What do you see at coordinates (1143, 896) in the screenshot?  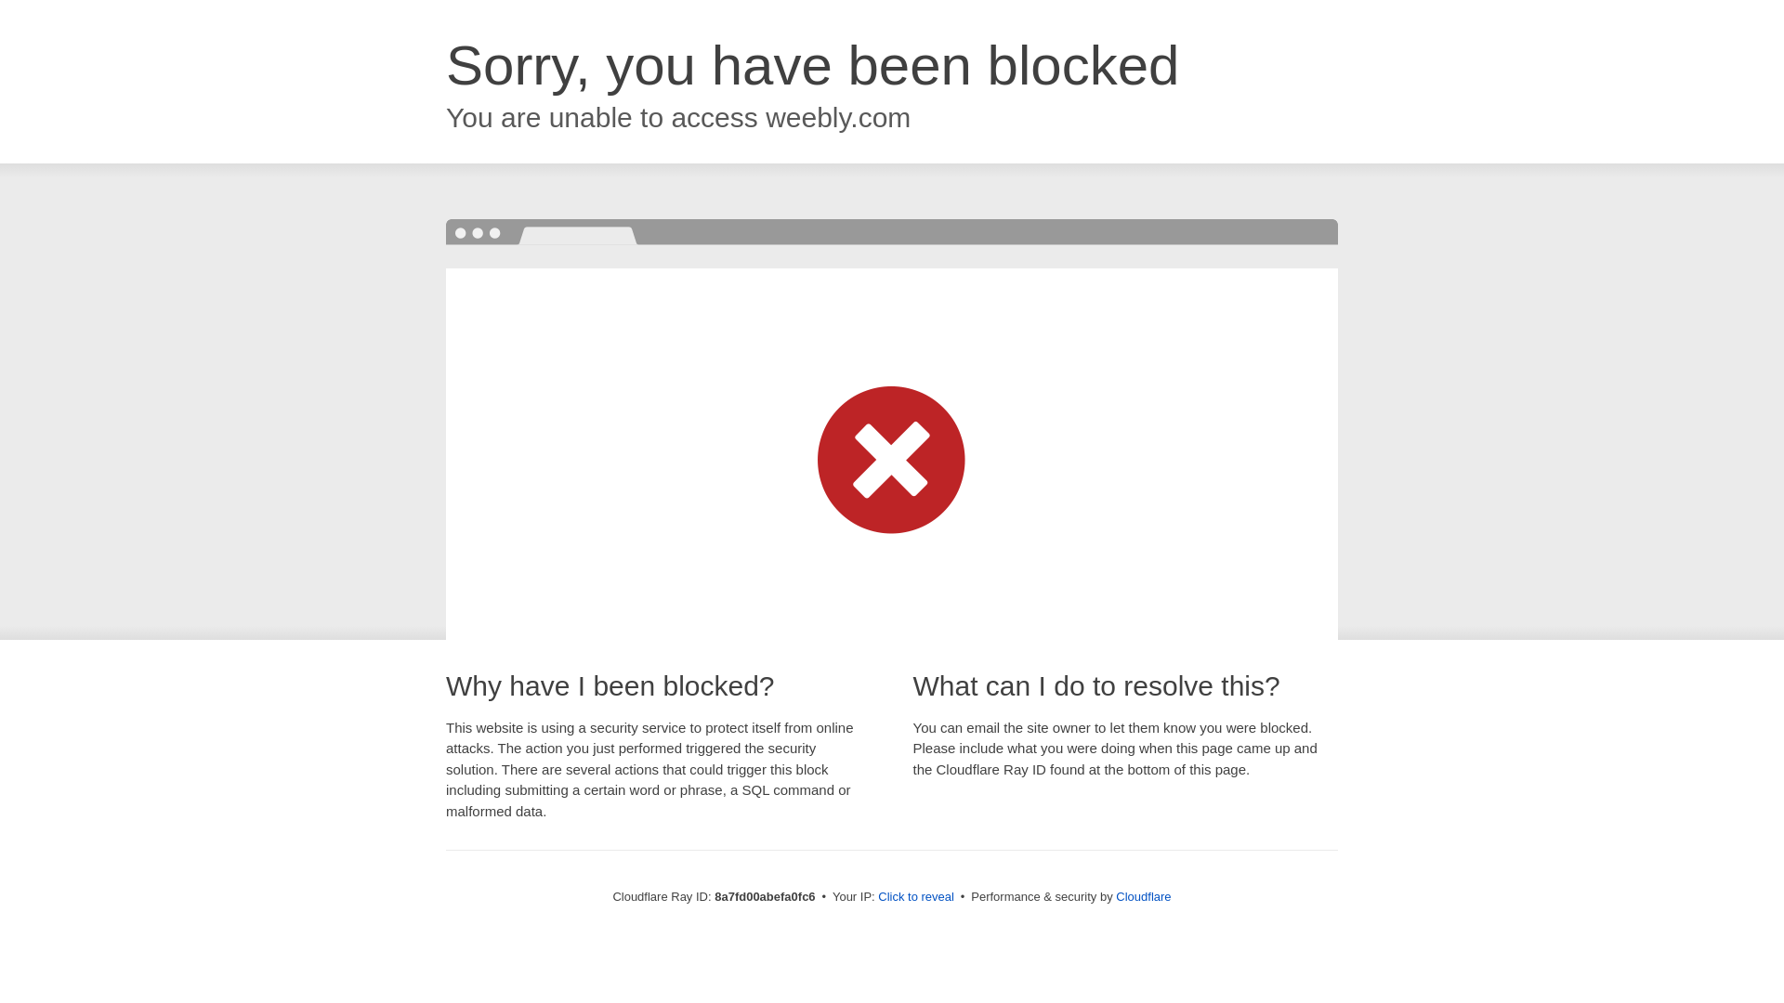 I see `Cloudflare` at bounding box center [1143, 896].